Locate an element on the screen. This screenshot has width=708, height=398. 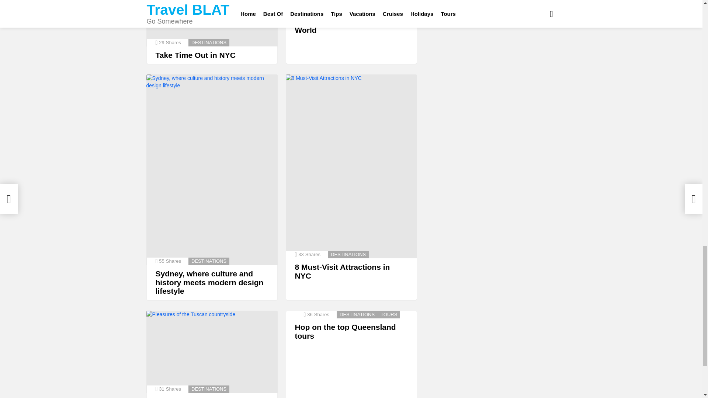
DESTINATIONS is located at coordinates (209, 261).